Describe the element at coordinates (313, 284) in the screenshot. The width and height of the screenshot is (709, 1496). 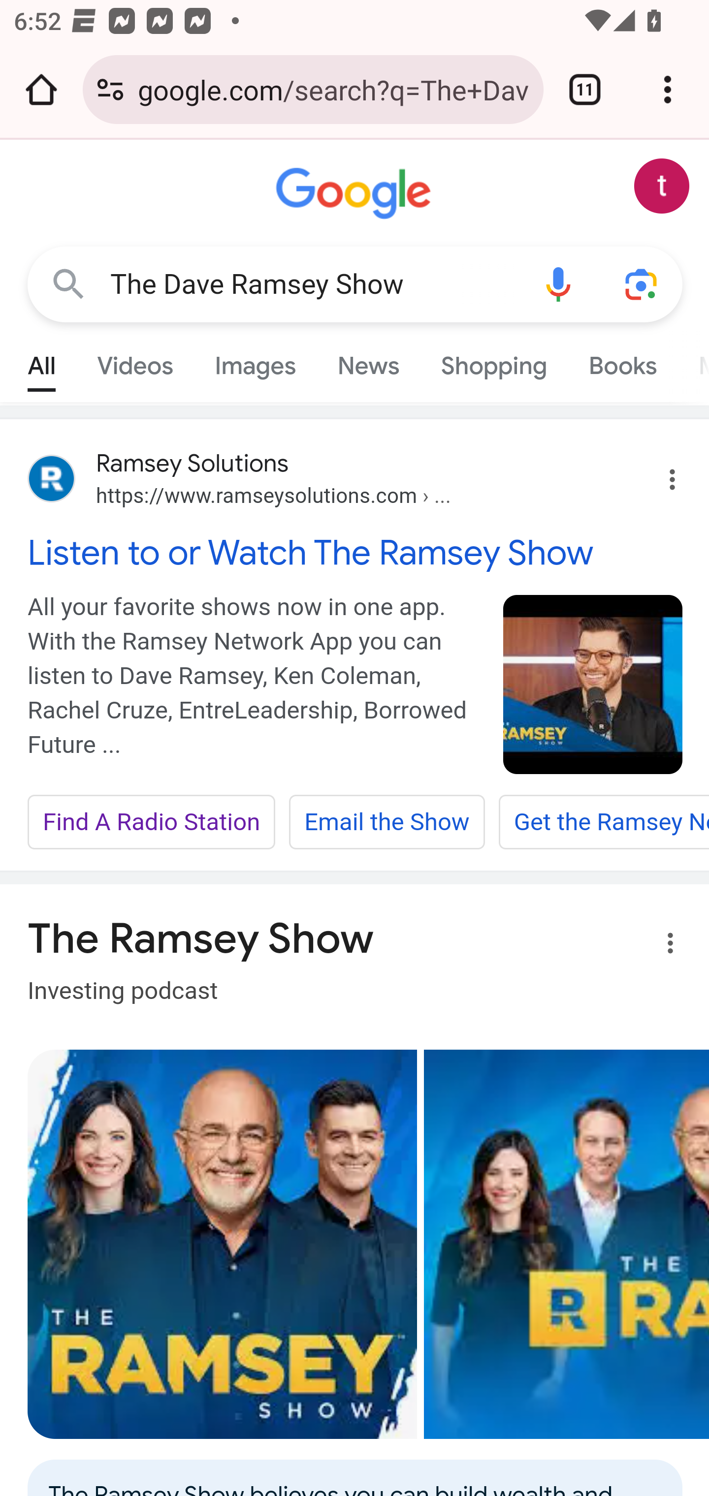
I see `The Dave Ramsey Show` at that location.